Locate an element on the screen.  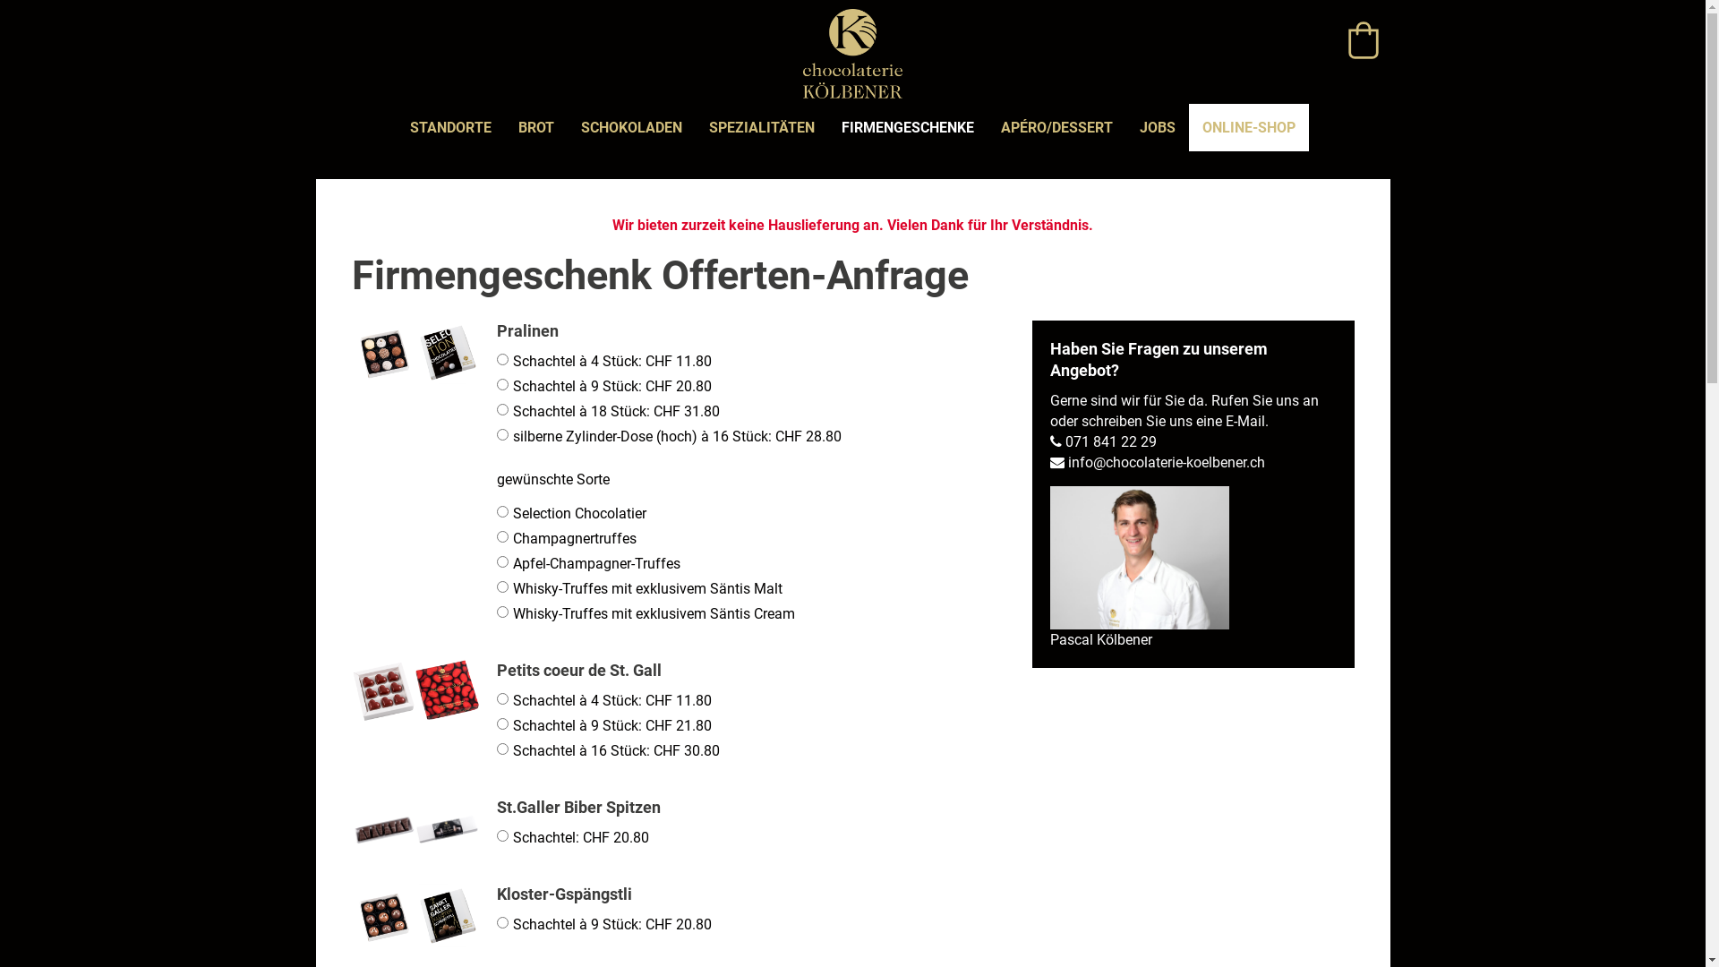
info@chocolaterie-koelbener.ch is located at coordinates (1157, 462).